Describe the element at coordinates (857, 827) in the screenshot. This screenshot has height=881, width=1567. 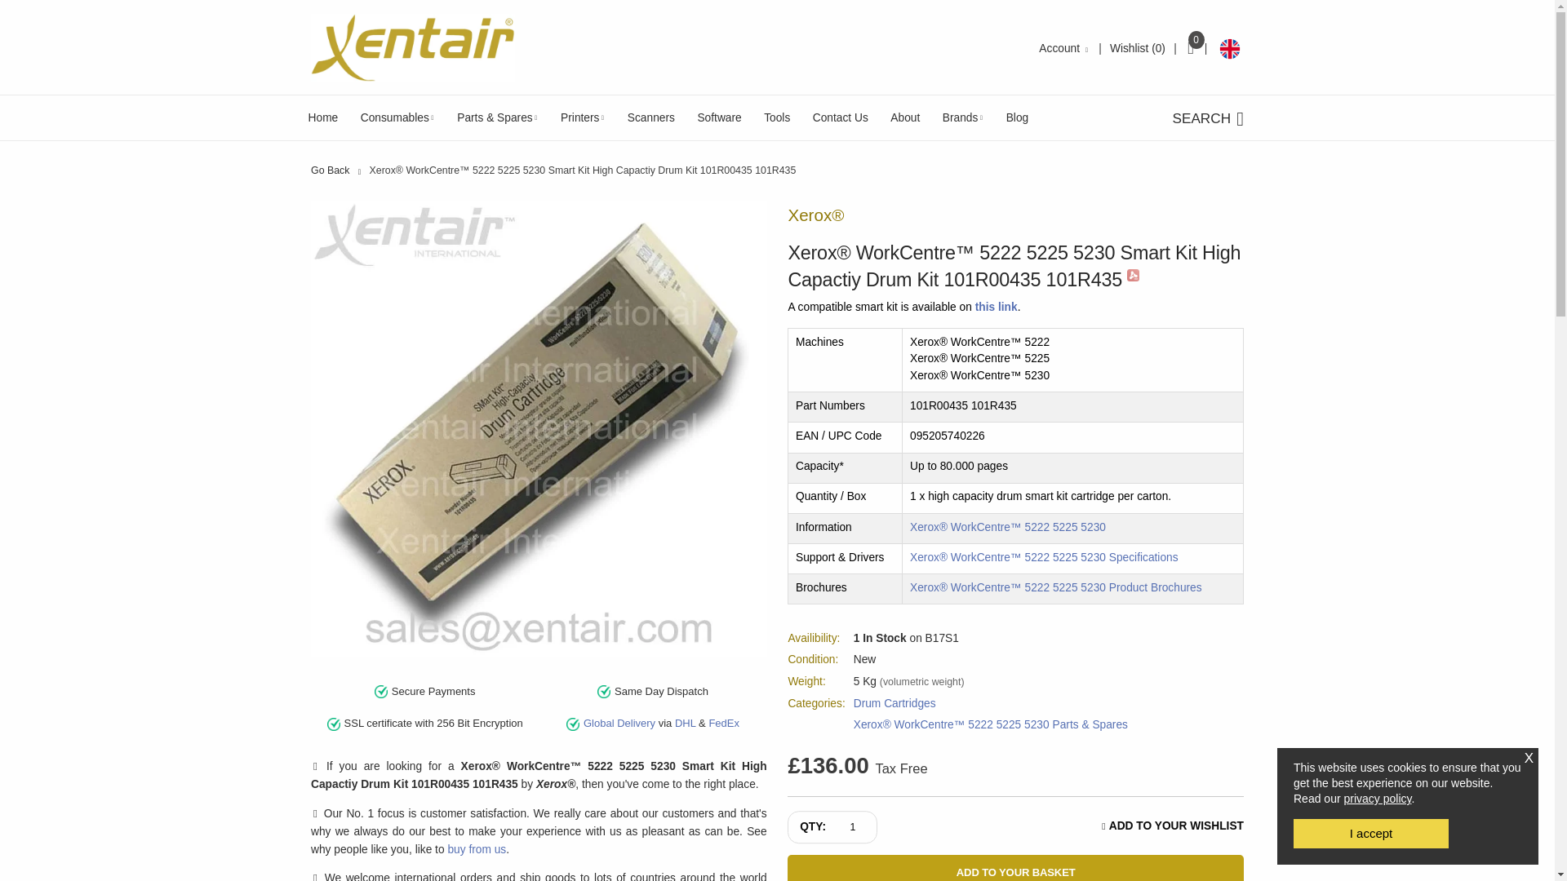
I see `1` at that location.